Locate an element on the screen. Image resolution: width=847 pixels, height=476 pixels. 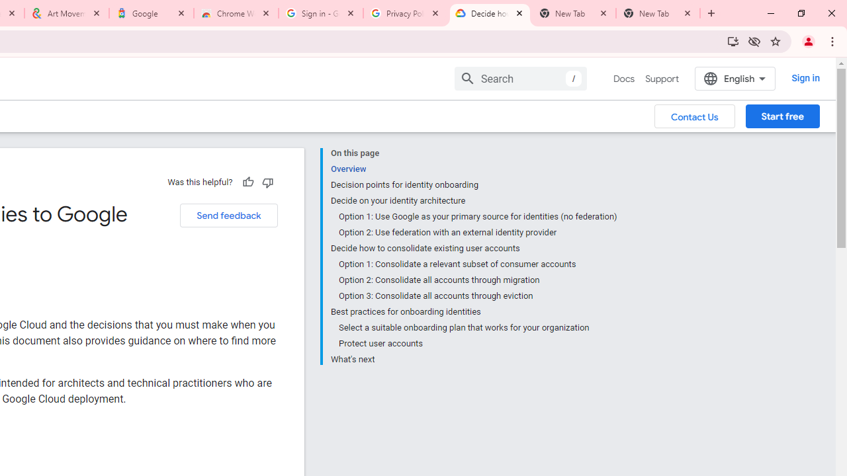
Protect user accounts is located at coordinates (478, 344).